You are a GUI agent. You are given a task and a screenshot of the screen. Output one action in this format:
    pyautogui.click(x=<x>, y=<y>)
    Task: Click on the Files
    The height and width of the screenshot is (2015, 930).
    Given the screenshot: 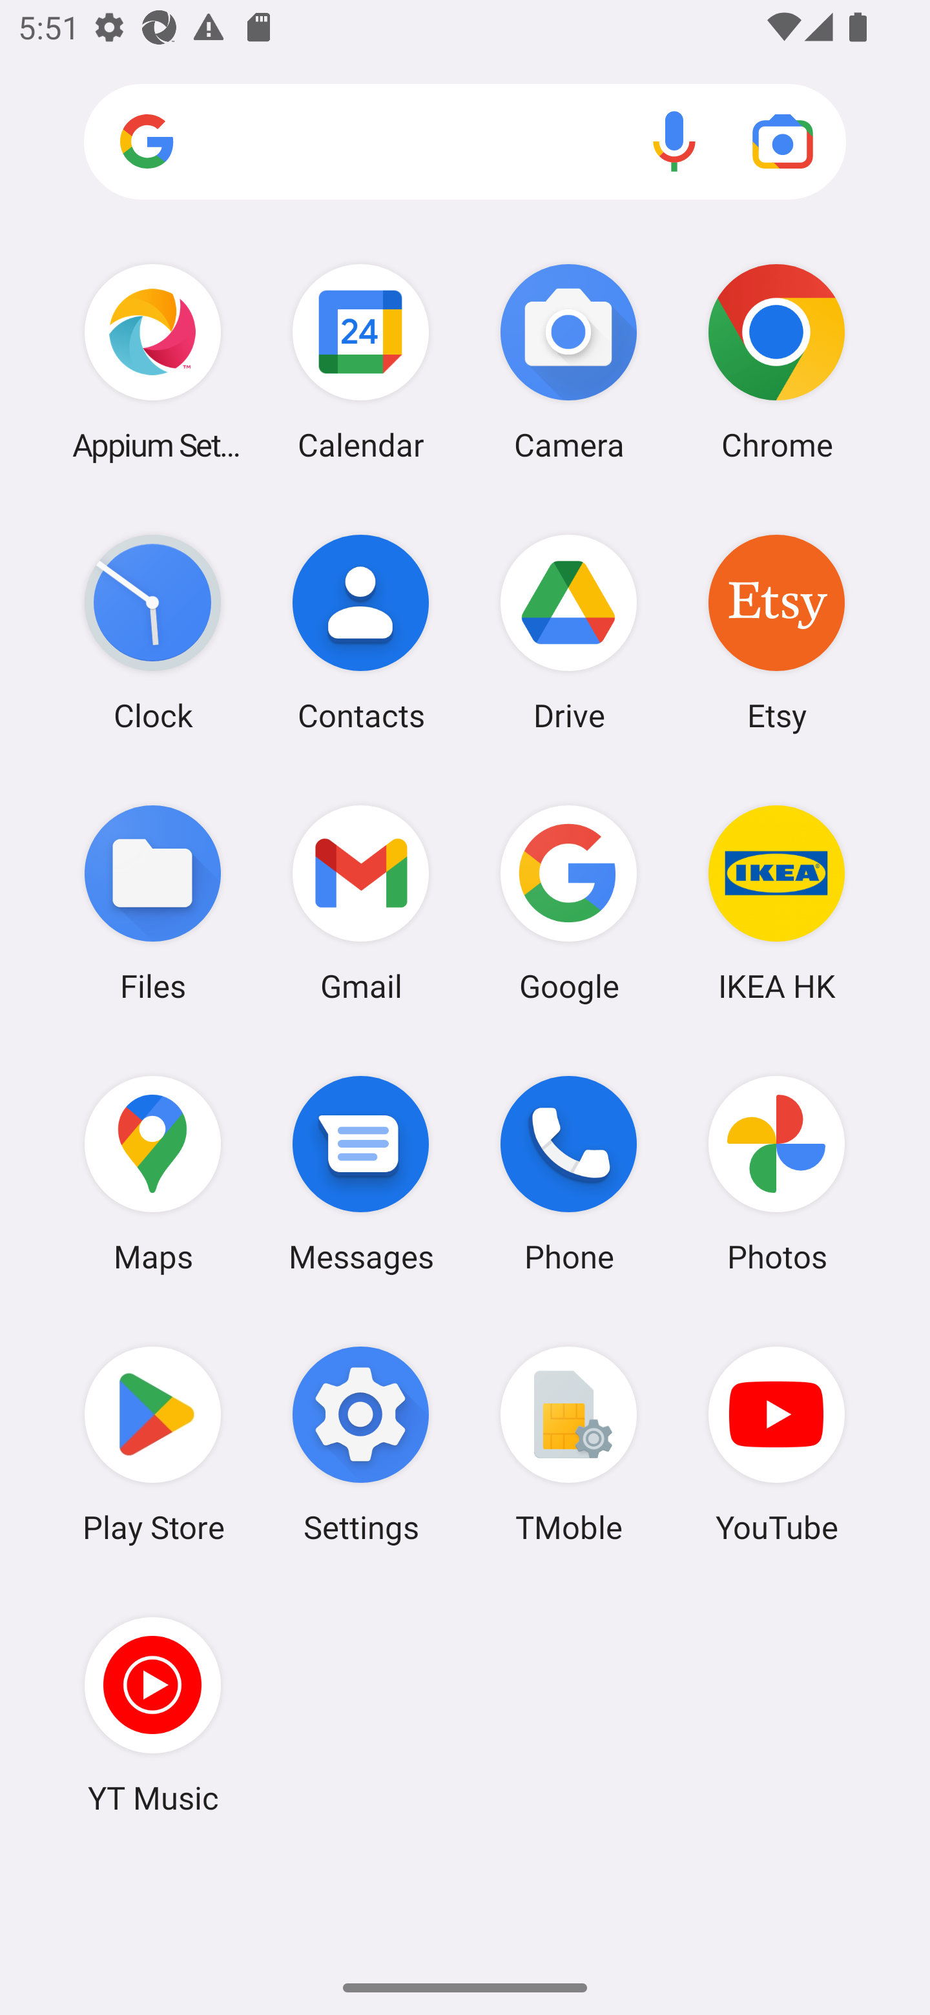 What is the action you would take?
    pyautogui.click(x=152, y=902)
    